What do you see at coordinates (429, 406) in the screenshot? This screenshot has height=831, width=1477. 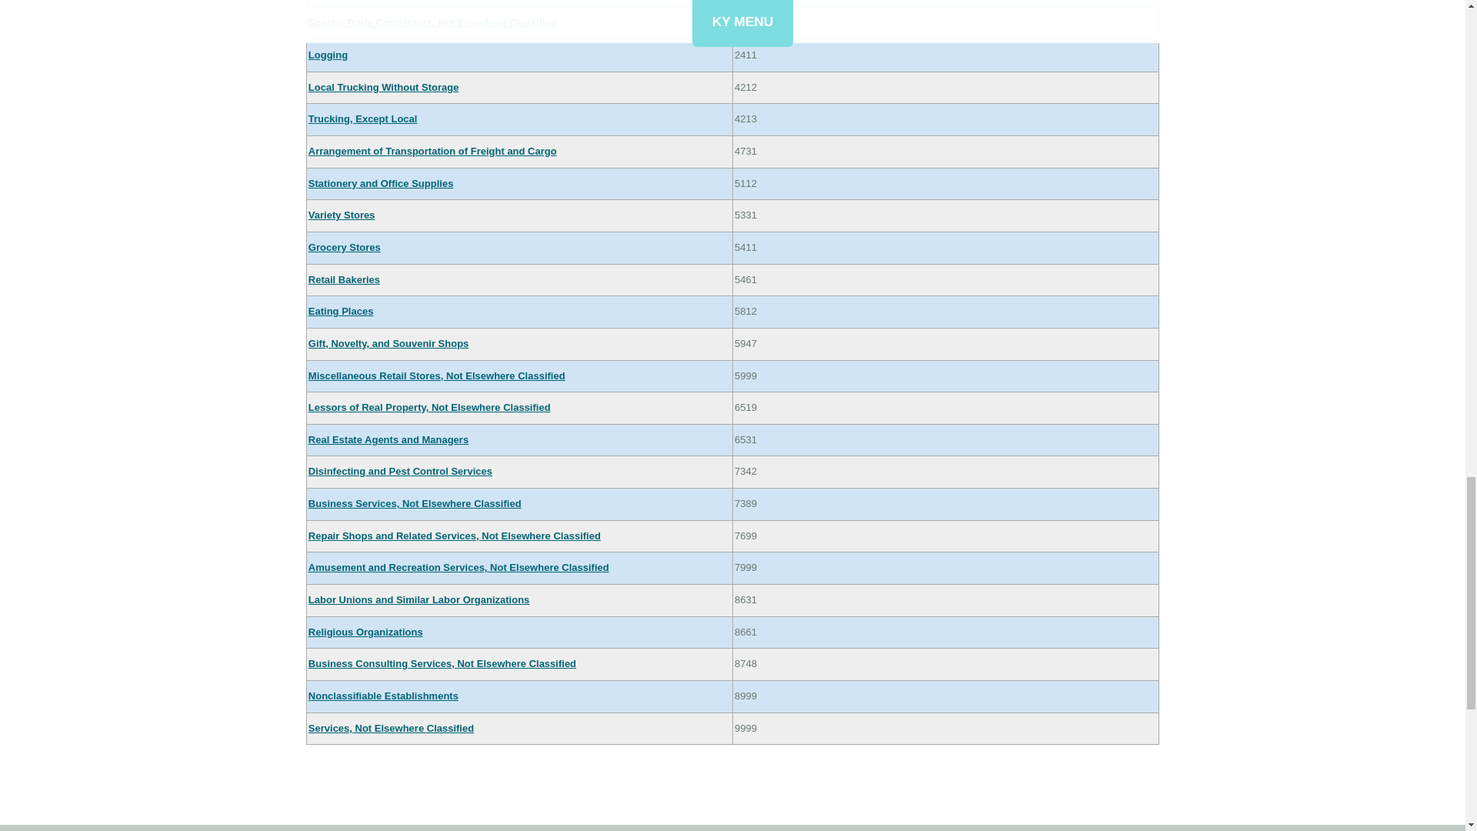 I see `Lessors of Real Property, Not Elsewhere Classified` at bounding box center [429, 406].